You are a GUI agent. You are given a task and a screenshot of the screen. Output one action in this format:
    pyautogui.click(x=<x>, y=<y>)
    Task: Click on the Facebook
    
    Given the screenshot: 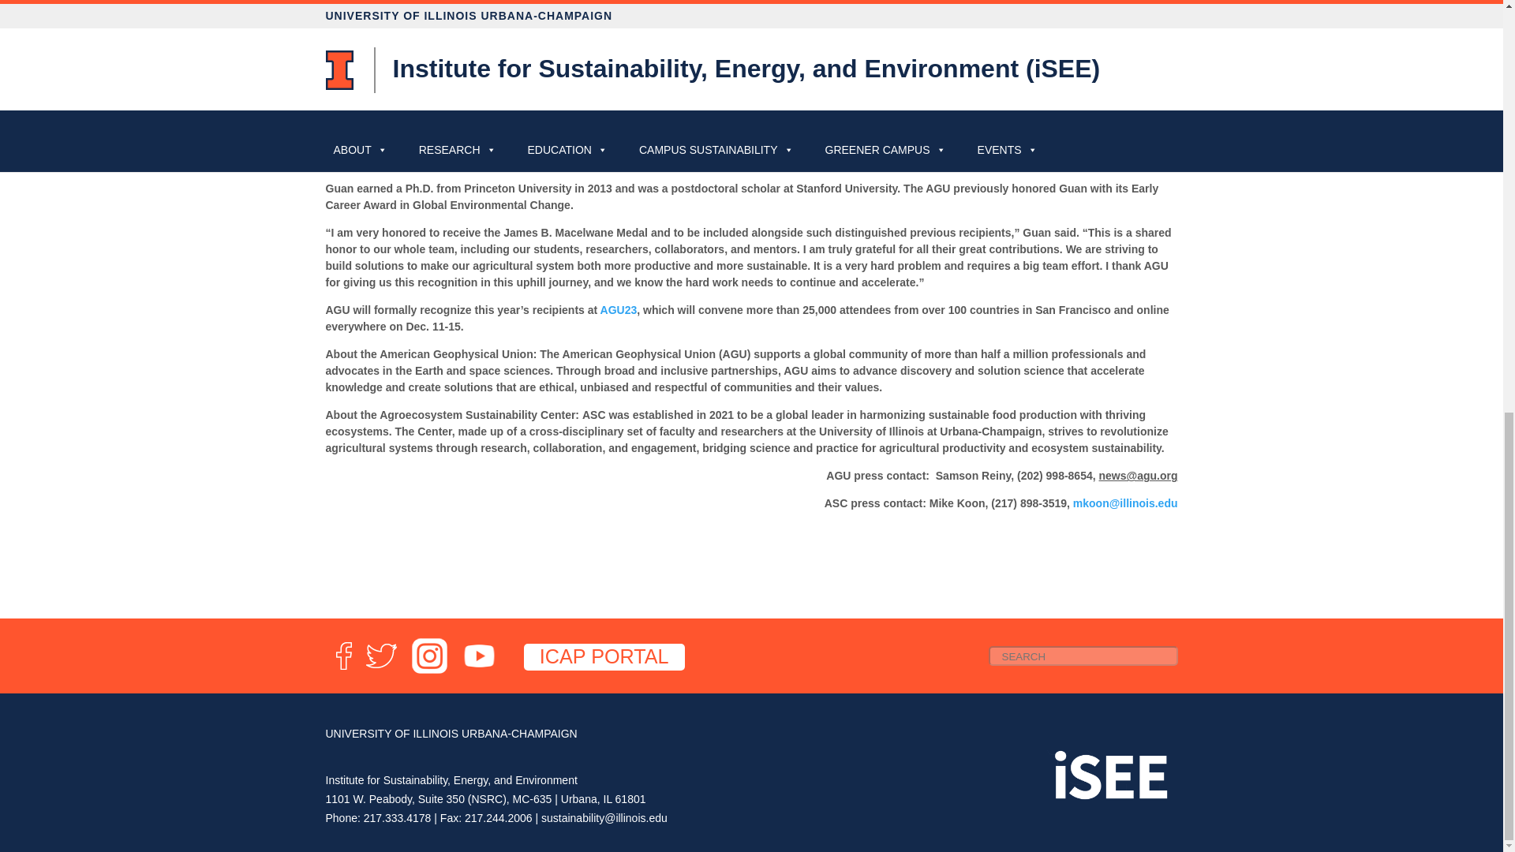 What is the action you would take?
    pyautogui.click(x=342, y=670)
    